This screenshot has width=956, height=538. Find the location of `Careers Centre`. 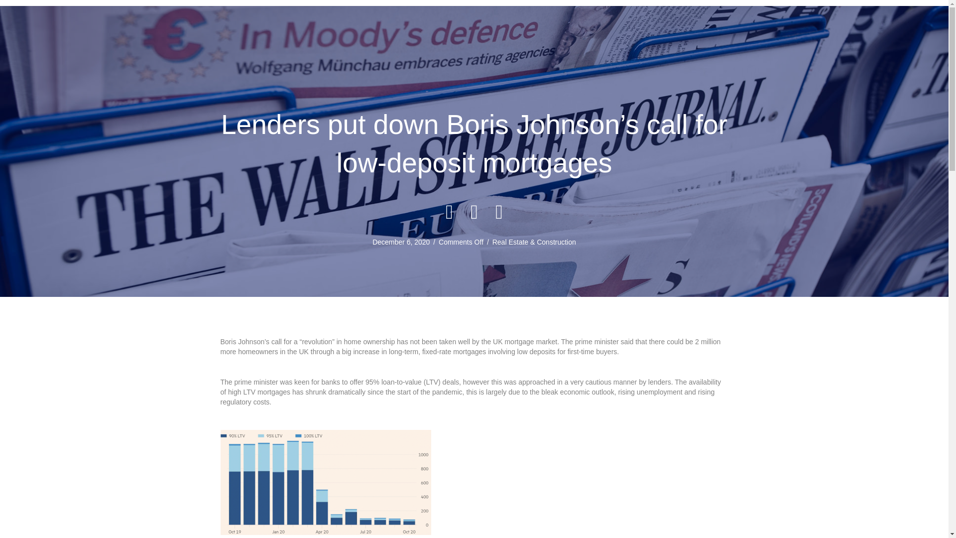

Careers Centre is located at coordinates (626, 47).